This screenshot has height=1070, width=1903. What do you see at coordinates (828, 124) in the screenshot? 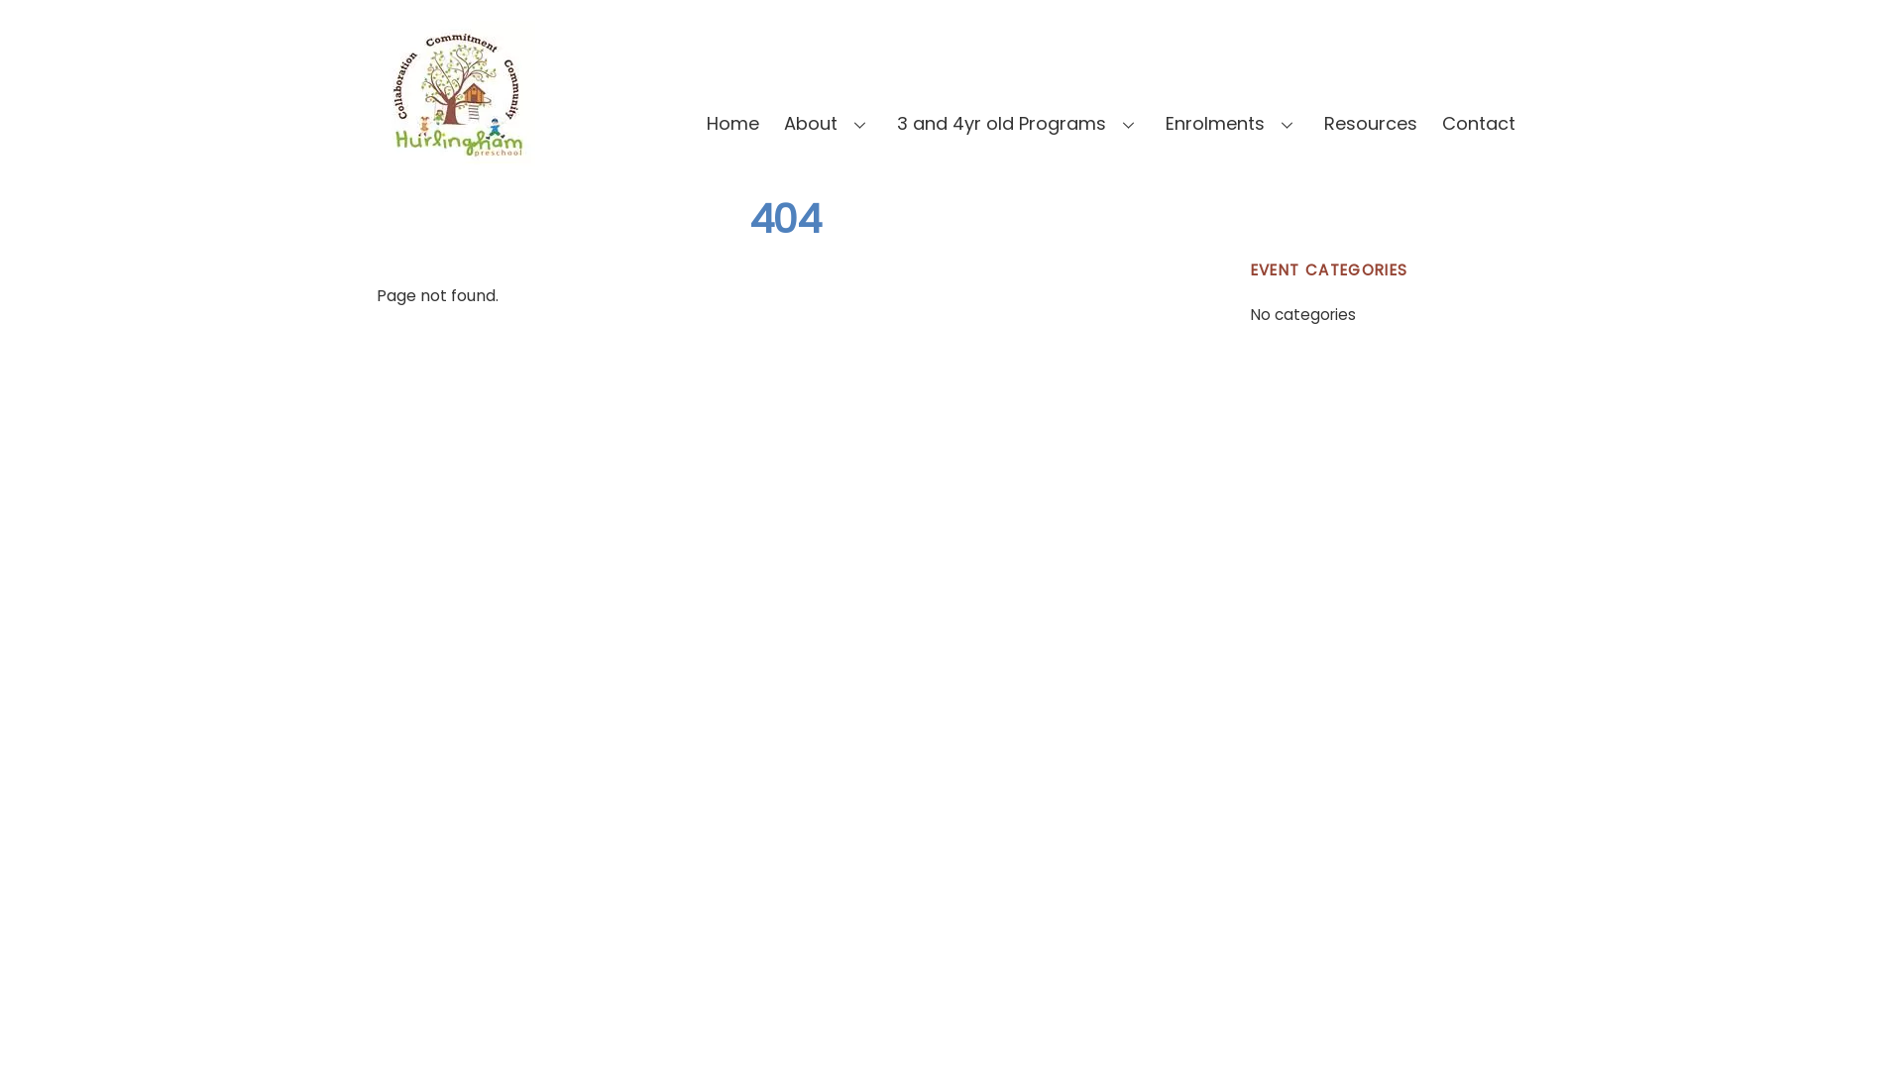
I see `About` at bounding box center [828, 124].